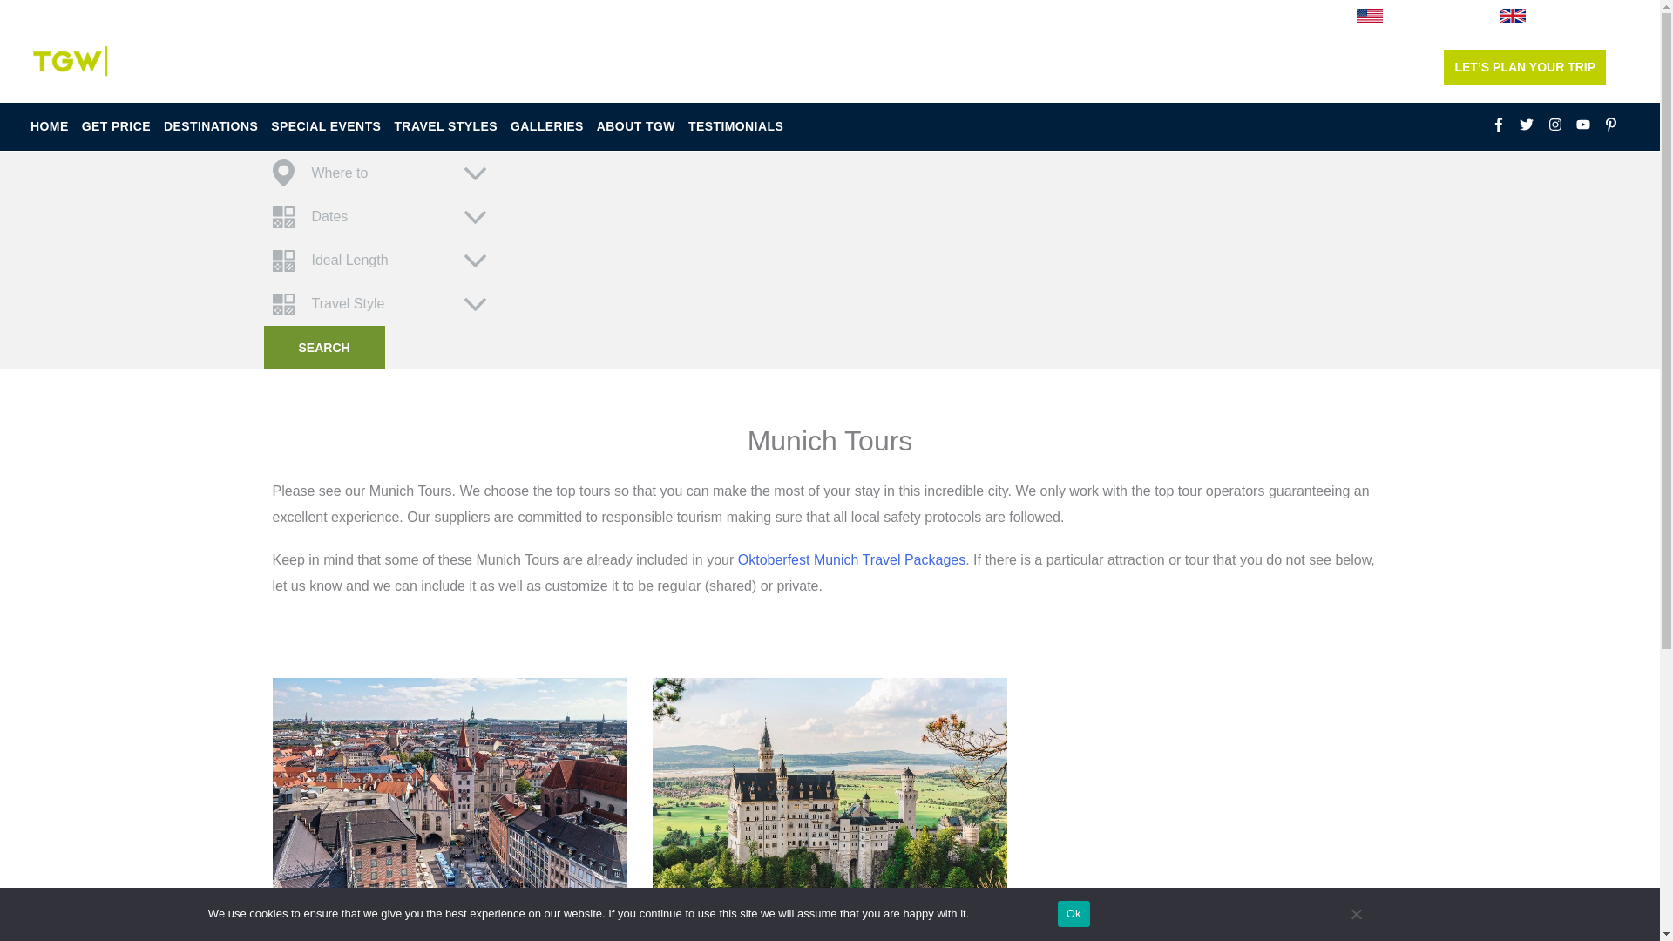 The image size is (1673, 941). Describe the element at coordinates (1356, 913) in the screenshot. I see `No` at that location.